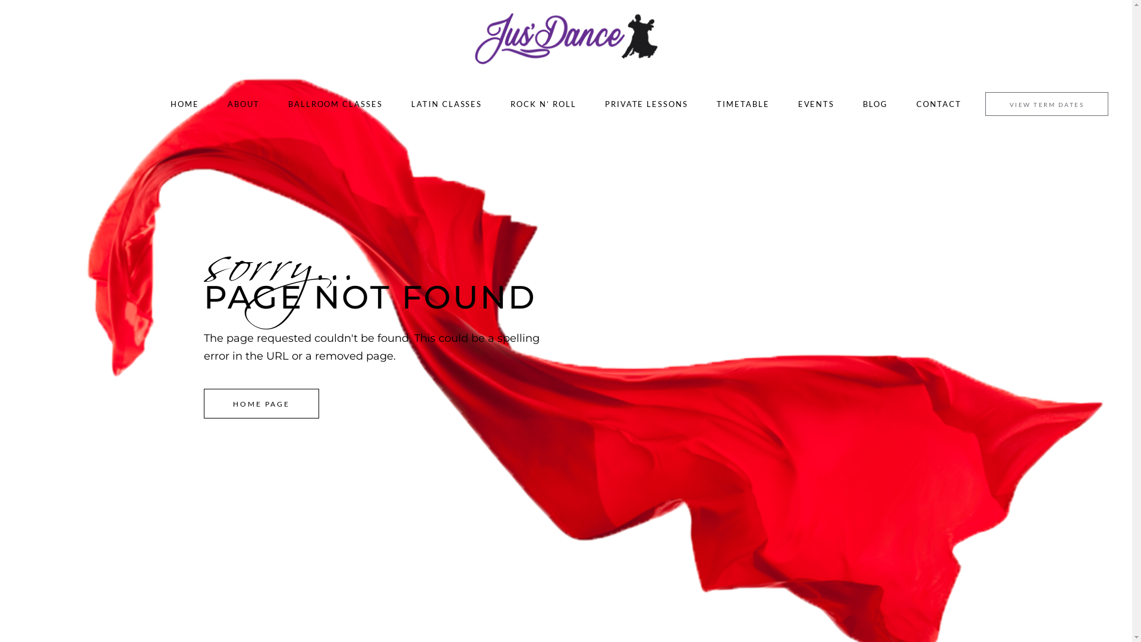  What do you see at coordinates (261, 404) in the screenshot?
I see `HOME PAGE` at bounding box center [261, 404].